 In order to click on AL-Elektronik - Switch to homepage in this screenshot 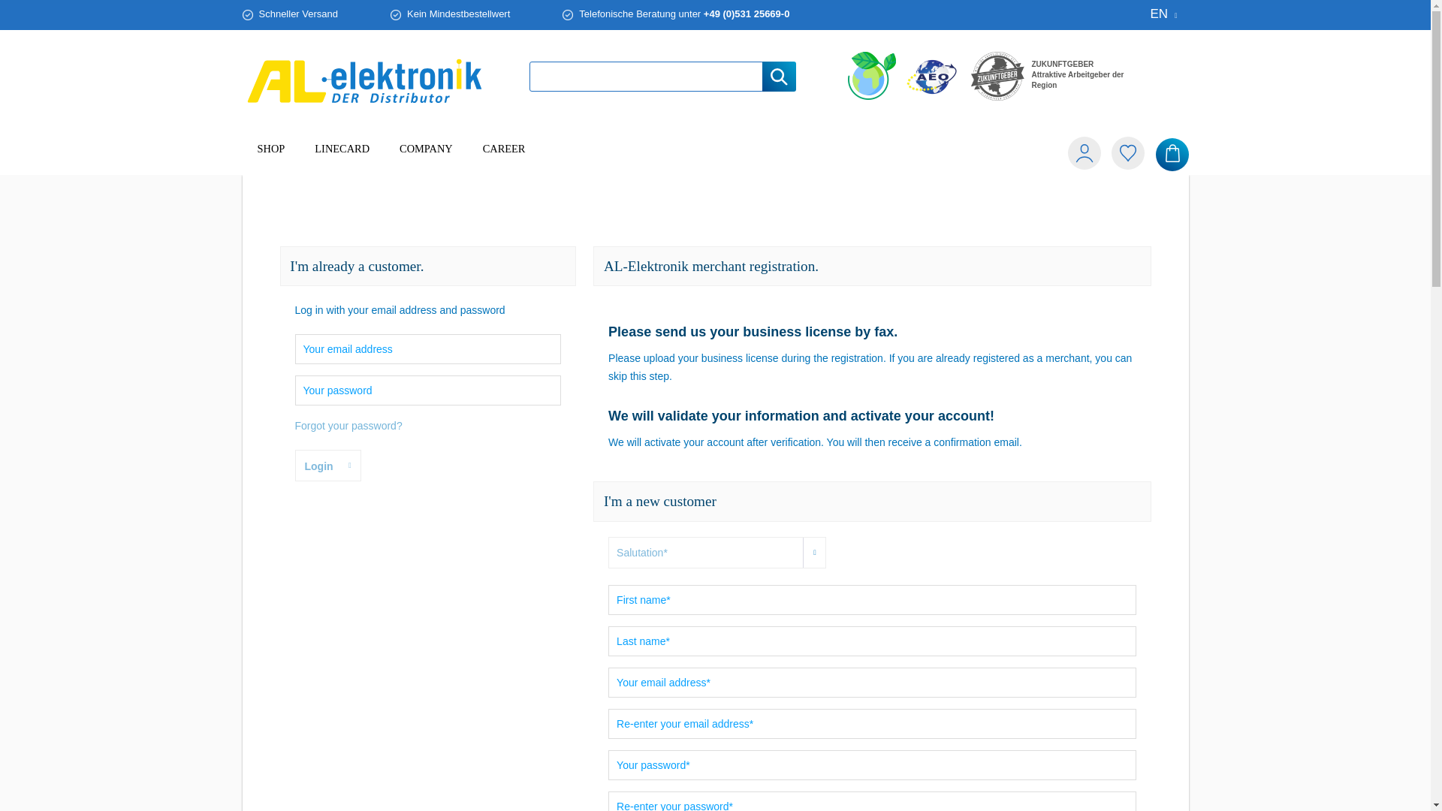, I will do `click(1124, 155)`.